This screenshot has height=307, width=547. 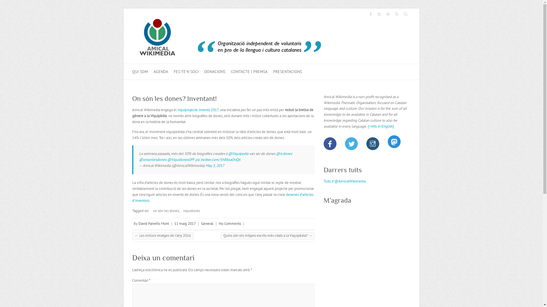 I want to click on QUI SOM, so click(x=140, y=72).